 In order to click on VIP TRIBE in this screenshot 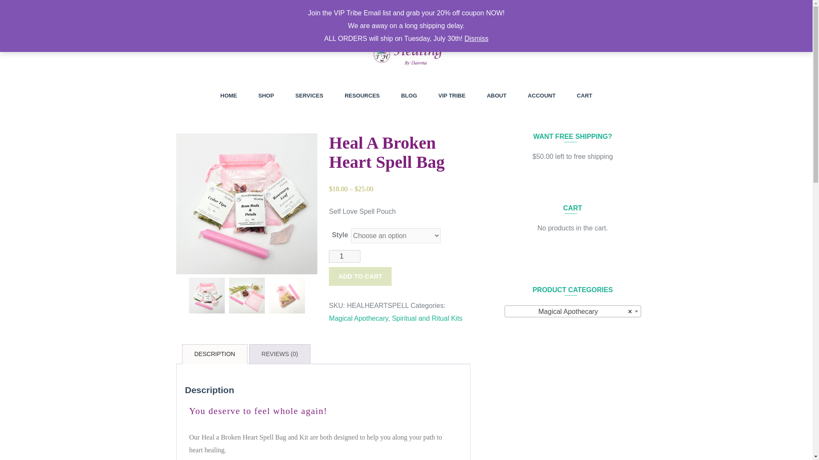, I will do `click(451, 95)`.